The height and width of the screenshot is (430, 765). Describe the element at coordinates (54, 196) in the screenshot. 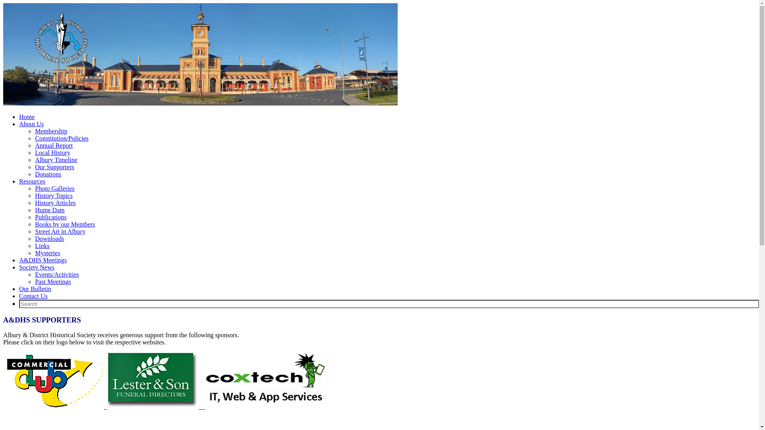

I see `History Topics` at that location.